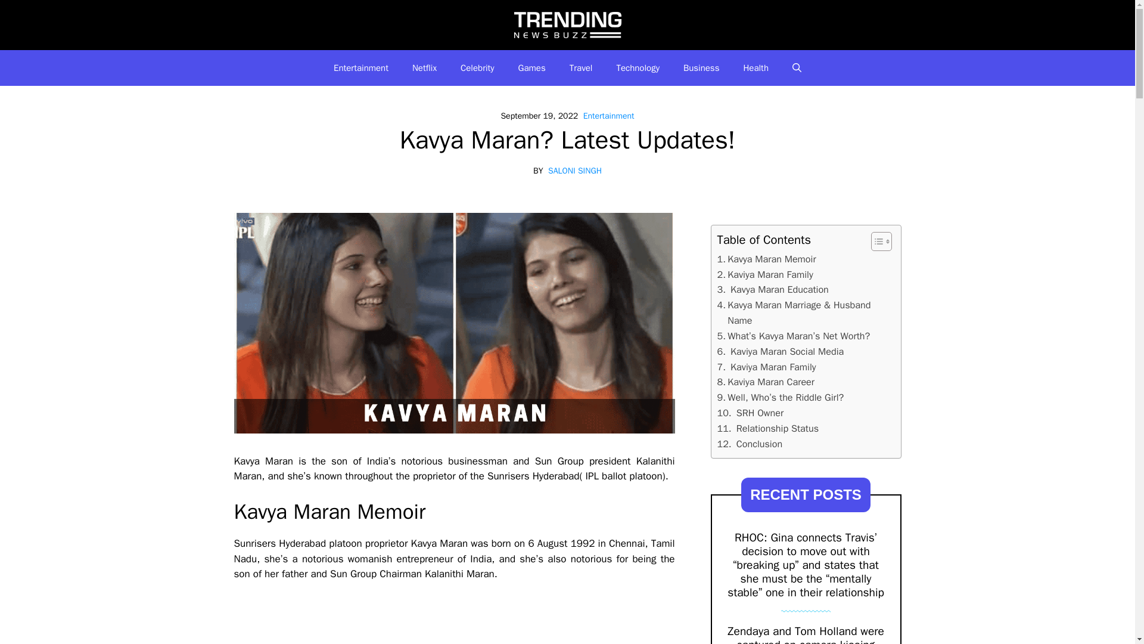  Describe the element at coordinates (772, 290) in the screenshot. I see ` Kavya Maran Education` at that location.